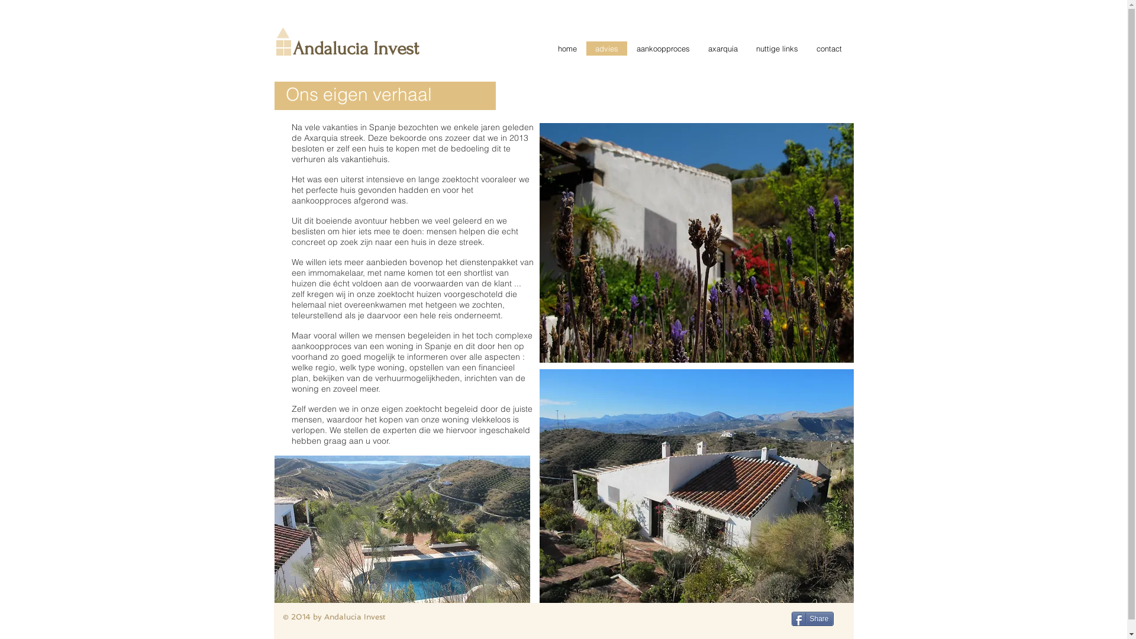 This screenshot has height=639, width=1136. What do you see at coordinates (777, 49) in the screenshot?
I see `nuttige links` at bounding box center [777, 49].